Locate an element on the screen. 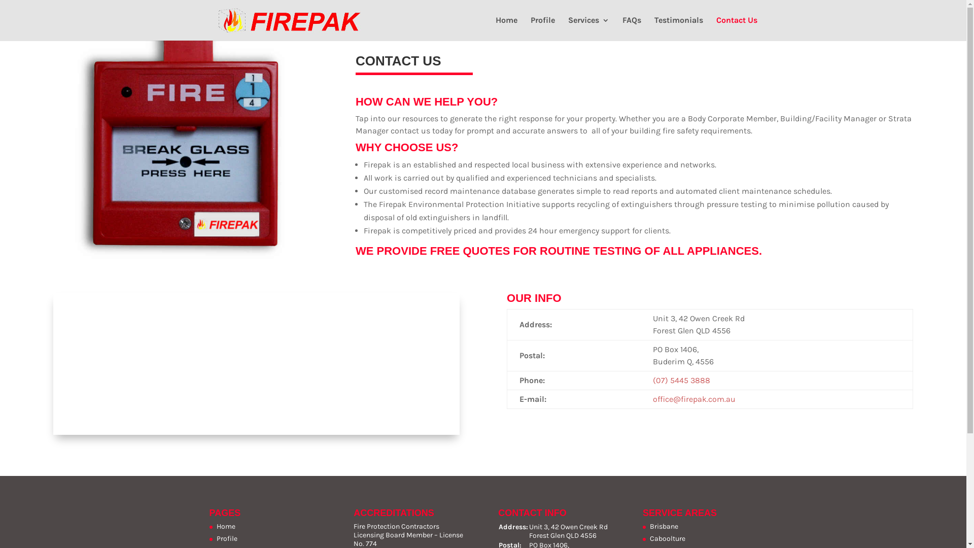 The width and height of the screenshot is (974, 548). Profile is located at coordinates (543, 28).